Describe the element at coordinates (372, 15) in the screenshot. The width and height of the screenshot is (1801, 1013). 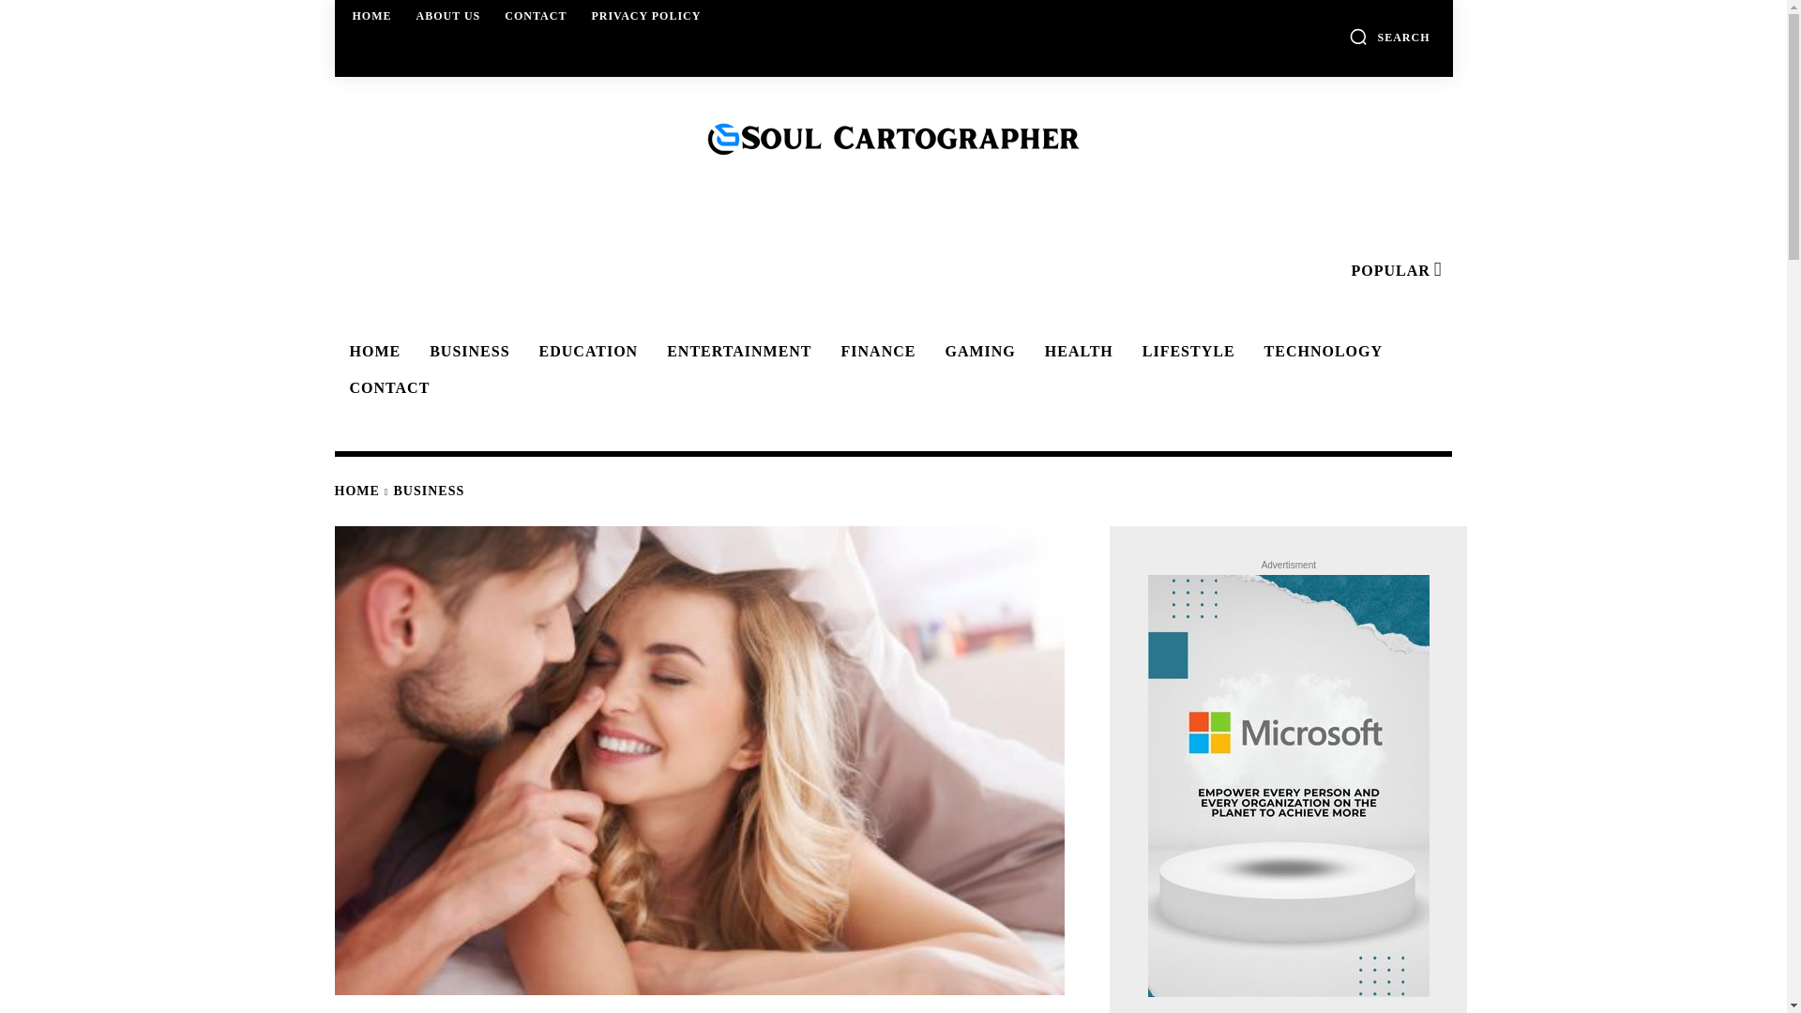
I see `HOME` at that location.